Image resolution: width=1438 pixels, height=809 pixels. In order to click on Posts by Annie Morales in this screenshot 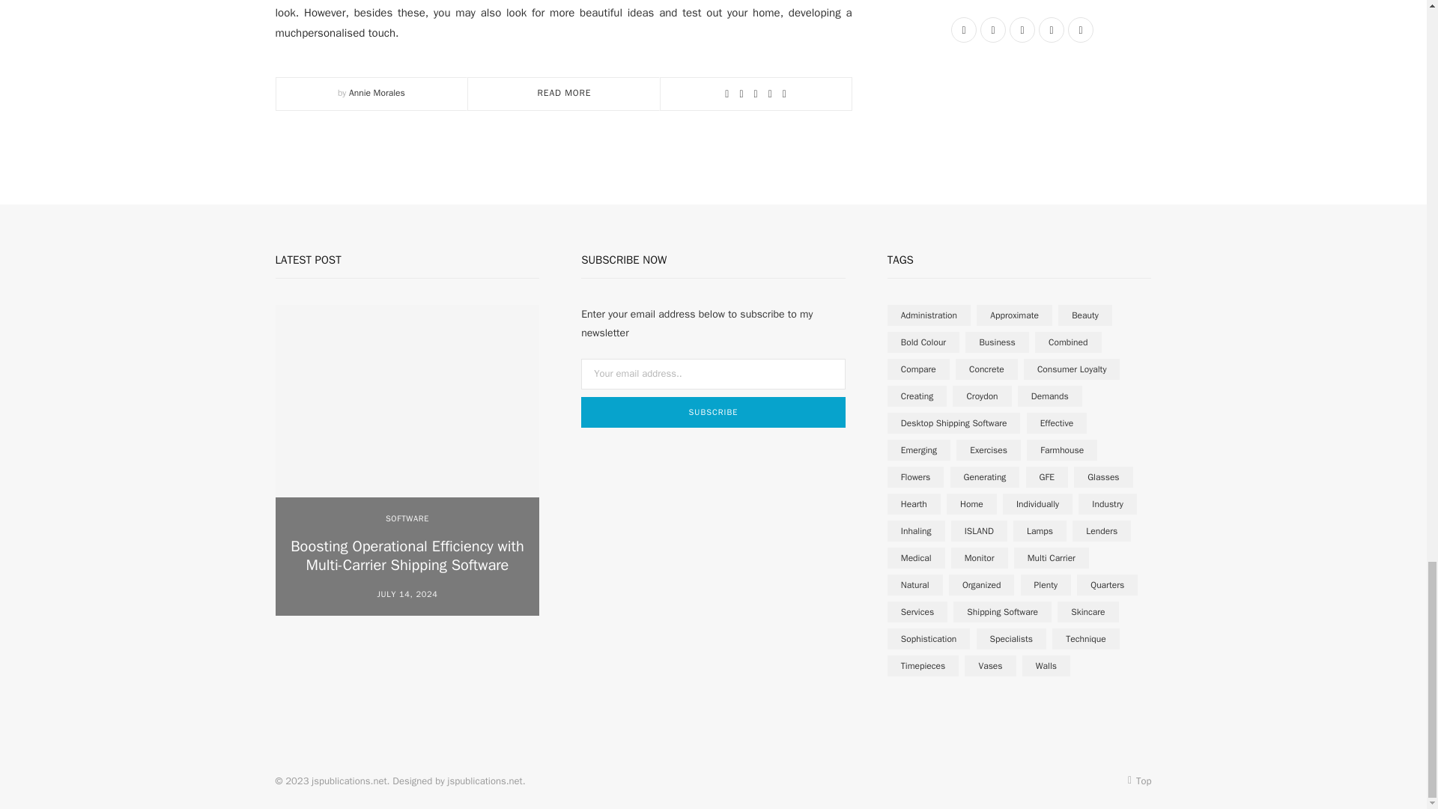, I will do `click(377, 92)`.